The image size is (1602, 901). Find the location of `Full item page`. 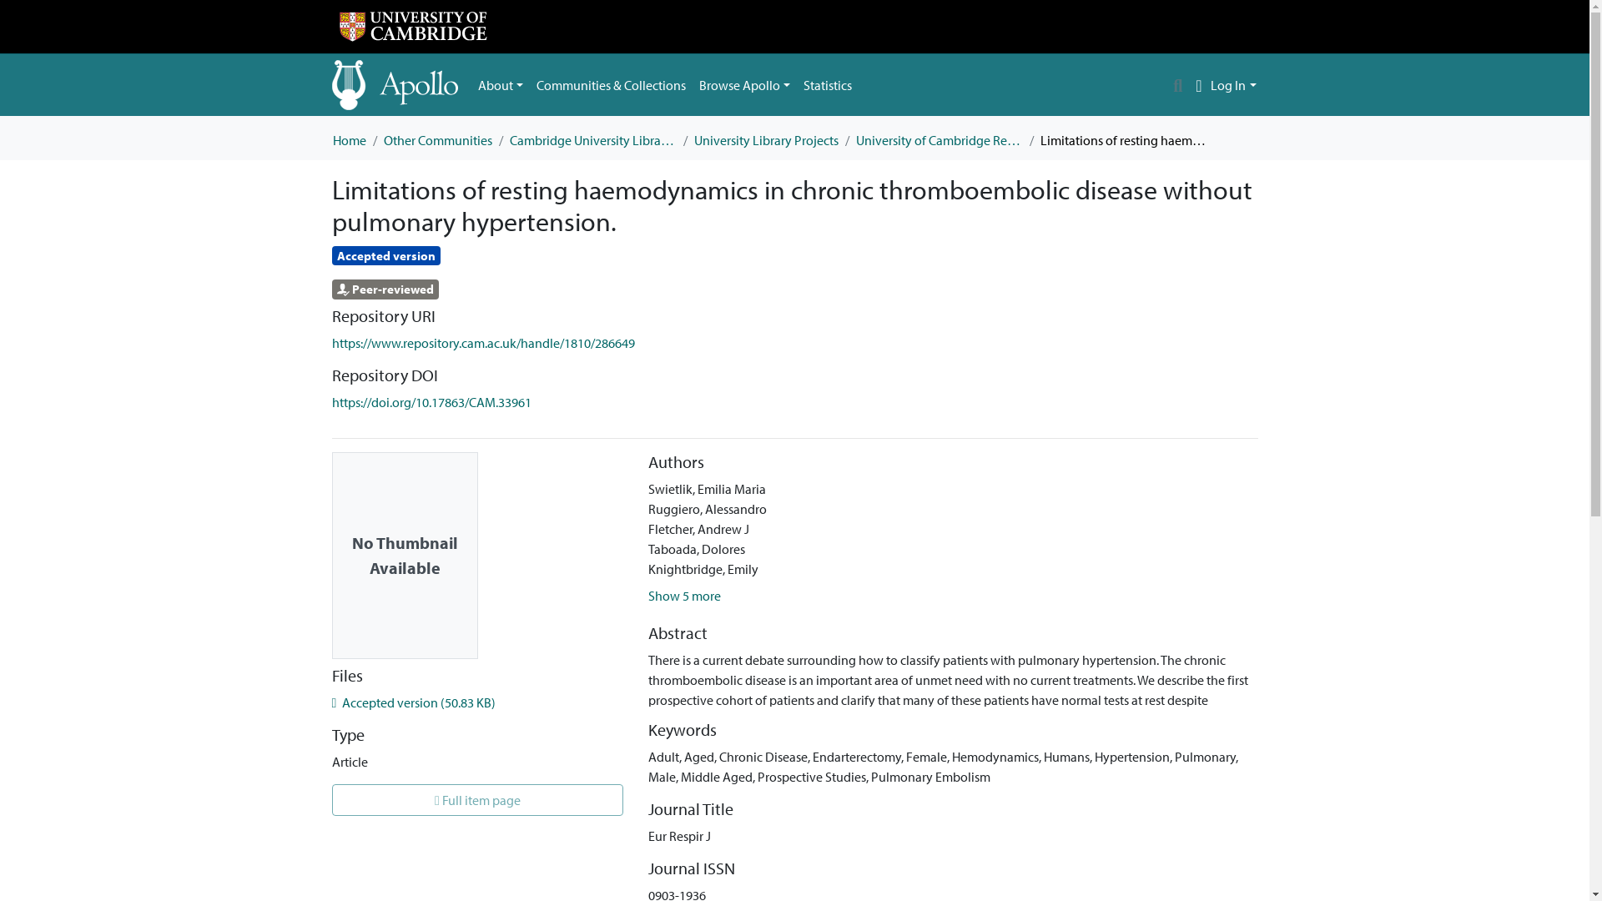

Full item page is located at coordinates (477, 799).